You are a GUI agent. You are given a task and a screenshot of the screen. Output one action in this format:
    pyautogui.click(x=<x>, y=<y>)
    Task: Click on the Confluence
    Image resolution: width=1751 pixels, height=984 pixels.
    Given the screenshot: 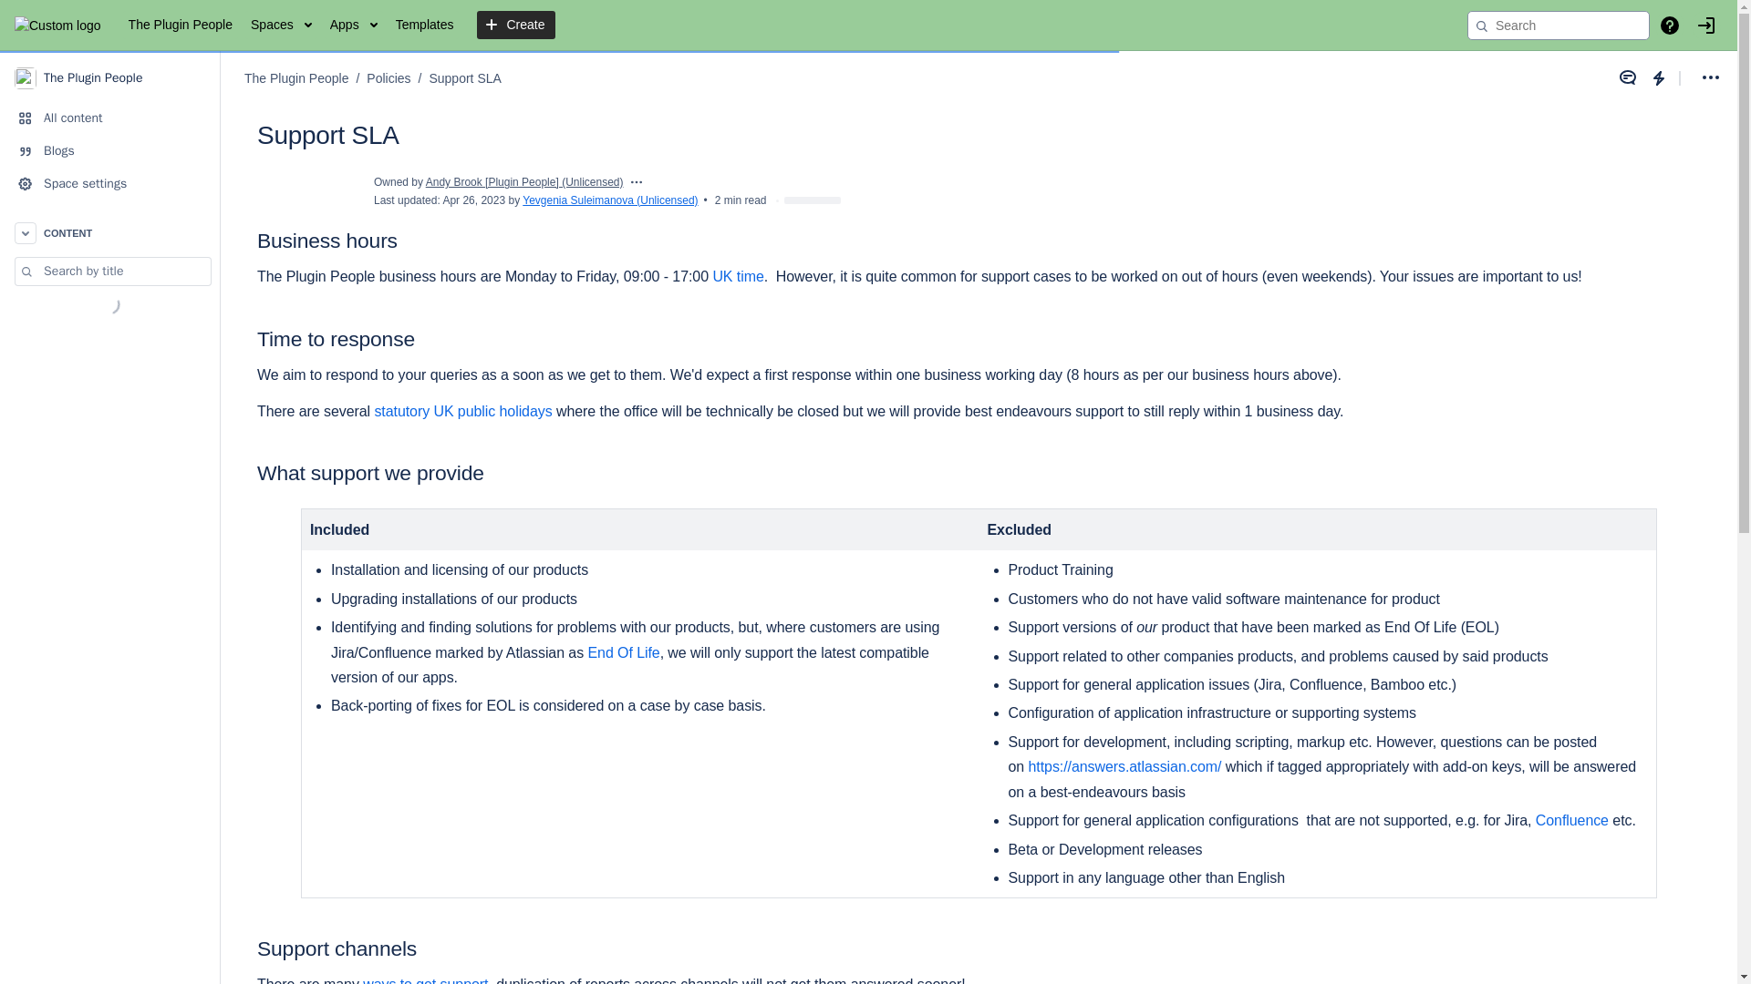 What is the action you would take?
    pyautogui.click(x=1572, y=820)
    